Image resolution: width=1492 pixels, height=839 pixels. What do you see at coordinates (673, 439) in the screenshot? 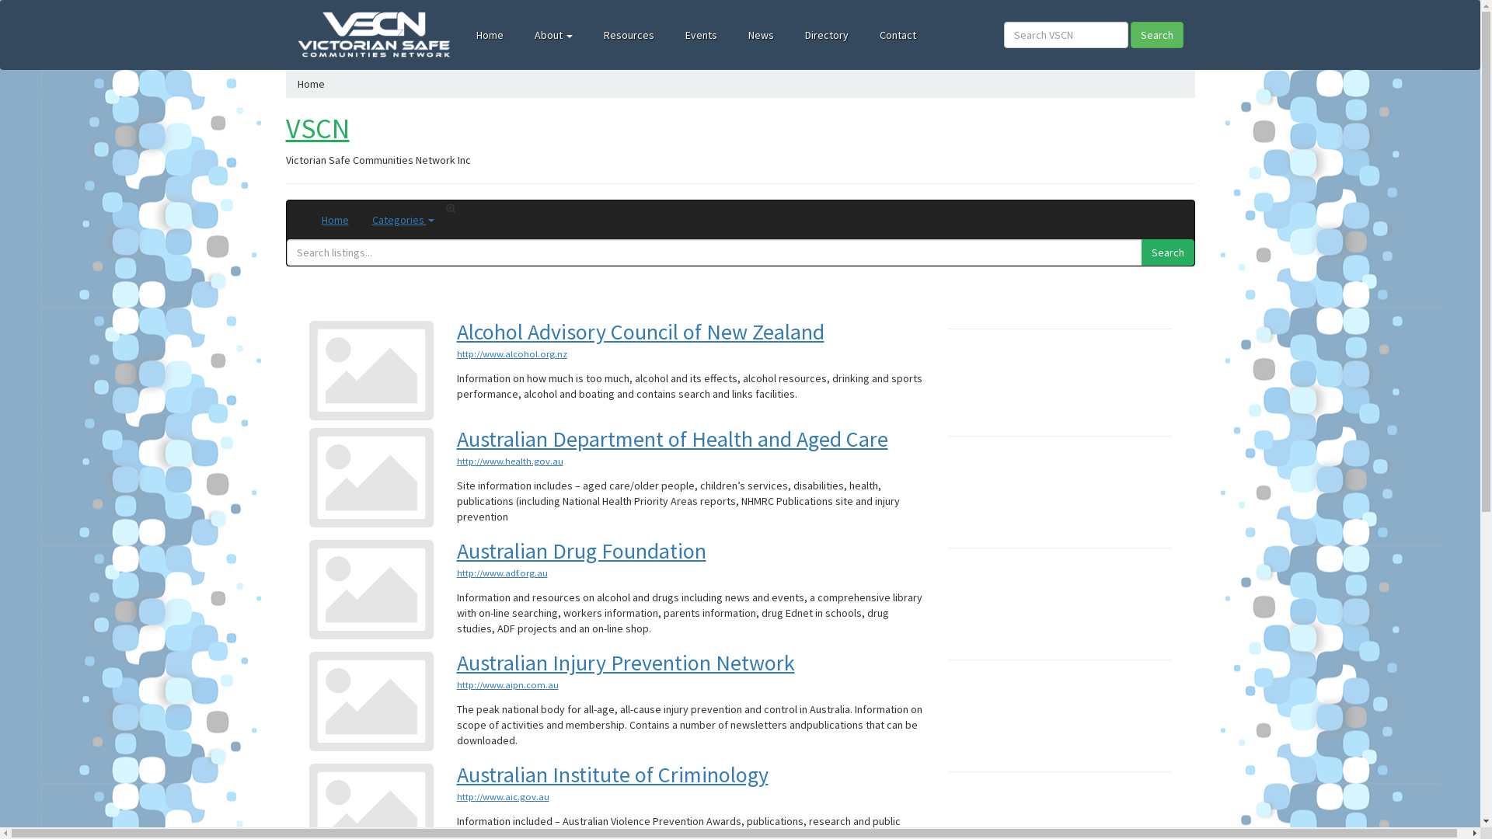
I see `Australian Department of Health and Aged Care` at bounding box center [673, 439].